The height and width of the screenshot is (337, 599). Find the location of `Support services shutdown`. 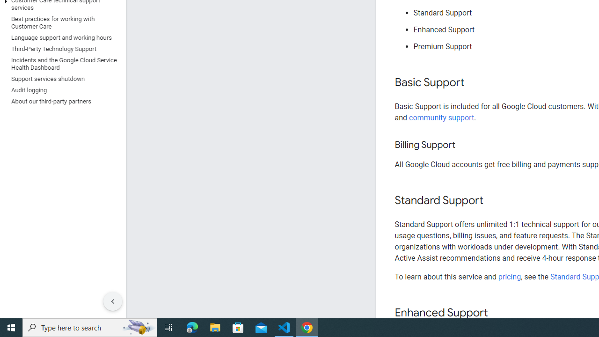

Support services shutdown is located at coordinates (61, 79).